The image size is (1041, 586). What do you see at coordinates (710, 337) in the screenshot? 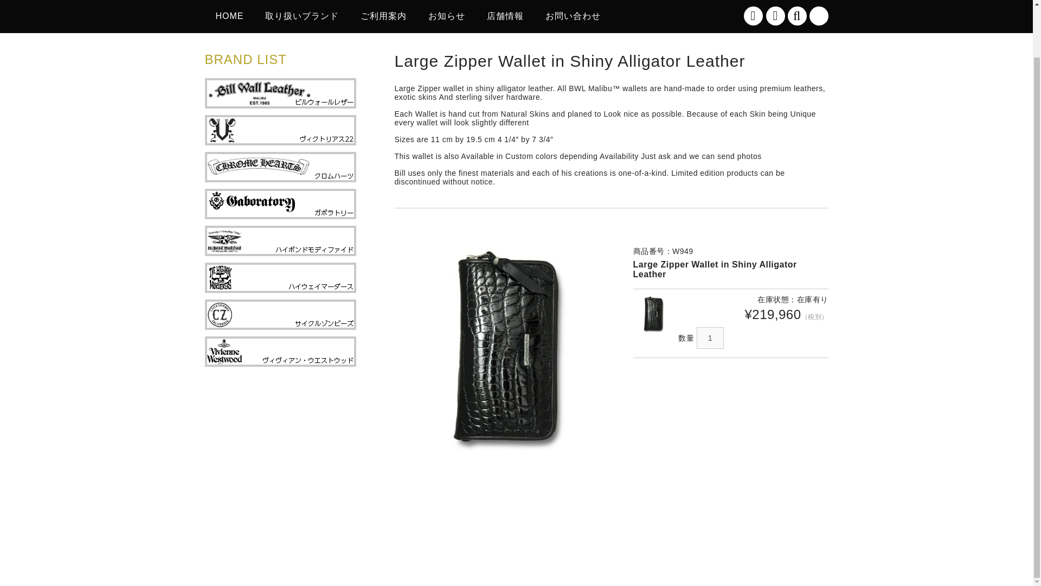
I see `1` at bounding box center [710, 337].